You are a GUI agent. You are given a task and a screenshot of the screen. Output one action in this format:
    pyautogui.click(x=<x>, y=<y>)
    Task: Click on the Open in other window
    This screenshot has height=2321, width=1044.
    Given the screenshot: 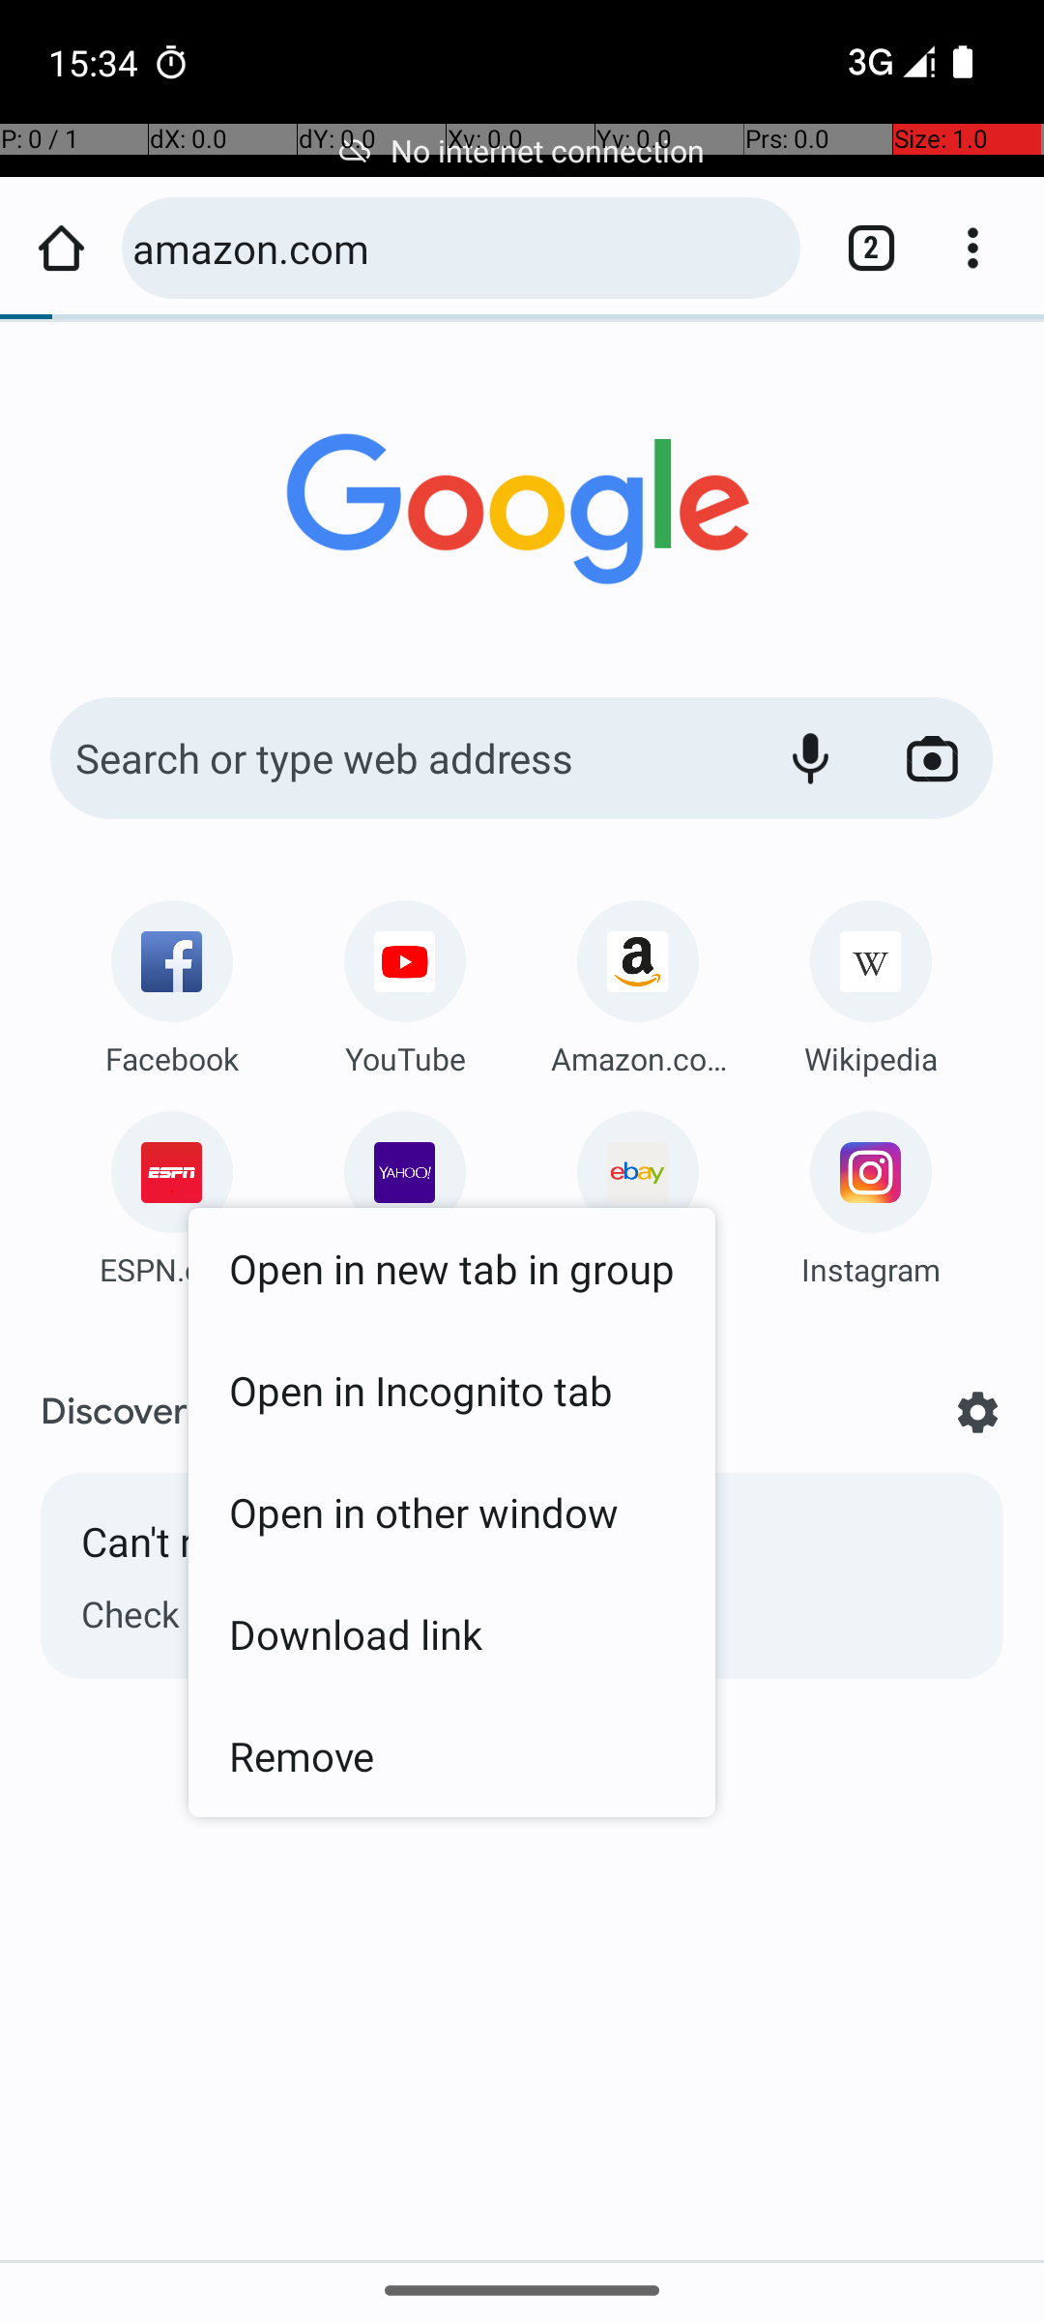 What is the action you would take?
    pyautogui.click(x=452, y=1512)
    